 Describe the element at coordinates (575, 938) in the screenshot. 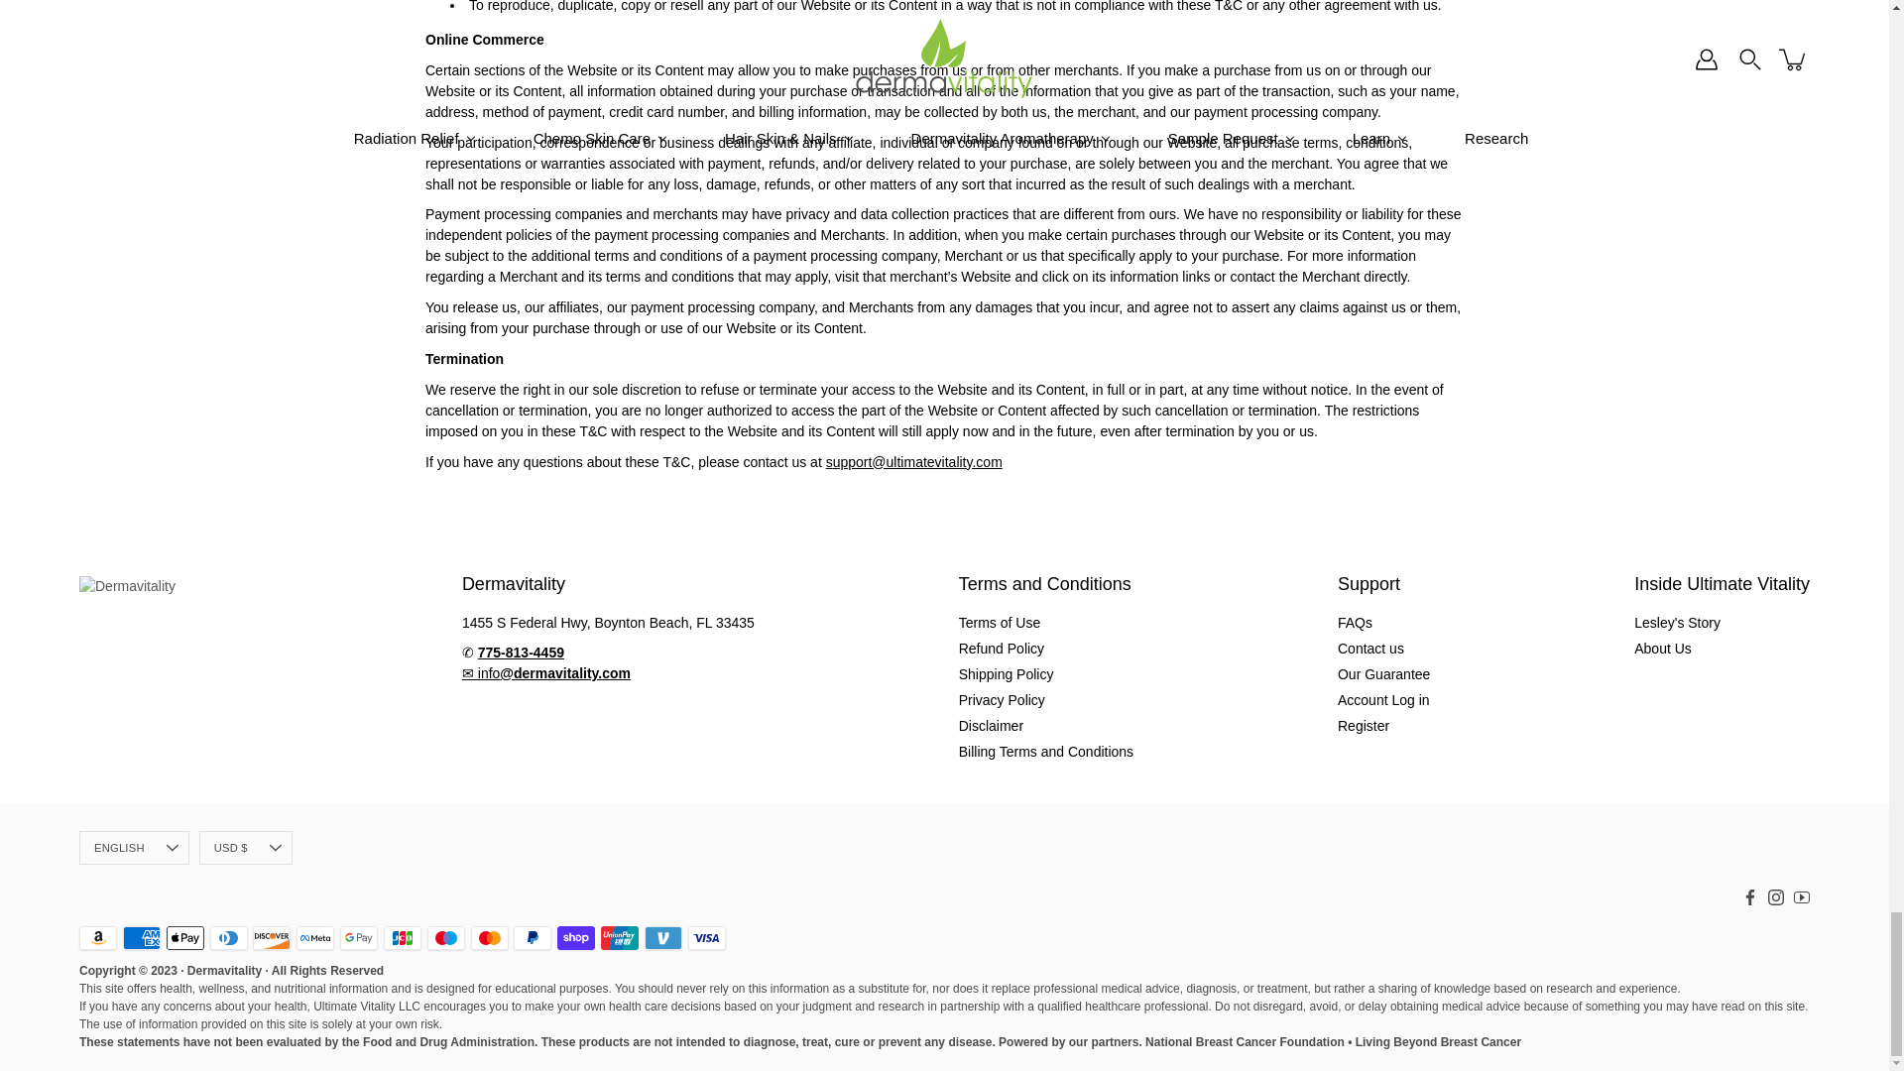

I see `Shop Pay` at that location.